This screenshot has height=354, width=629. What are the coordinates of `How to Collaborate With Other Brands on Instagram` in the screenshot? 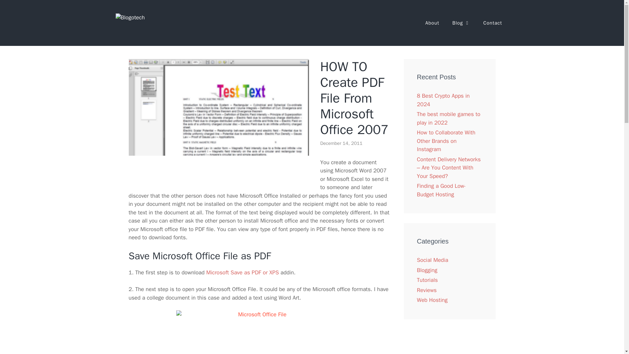 It's located at (446, 141).